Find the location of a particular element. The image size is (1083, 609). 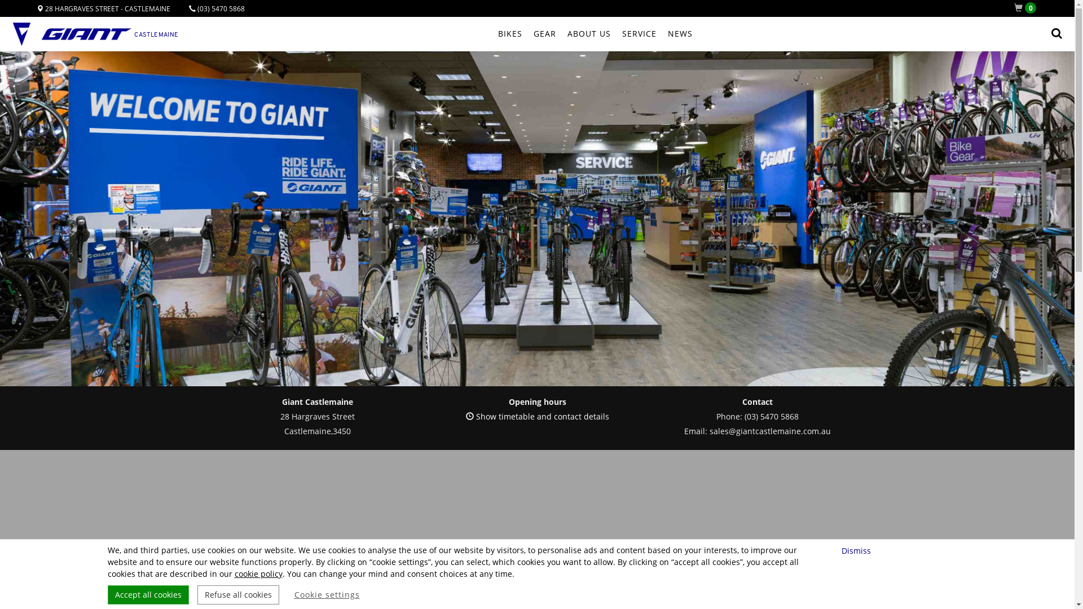

Cookie settings is located at coordinates (327, 595).